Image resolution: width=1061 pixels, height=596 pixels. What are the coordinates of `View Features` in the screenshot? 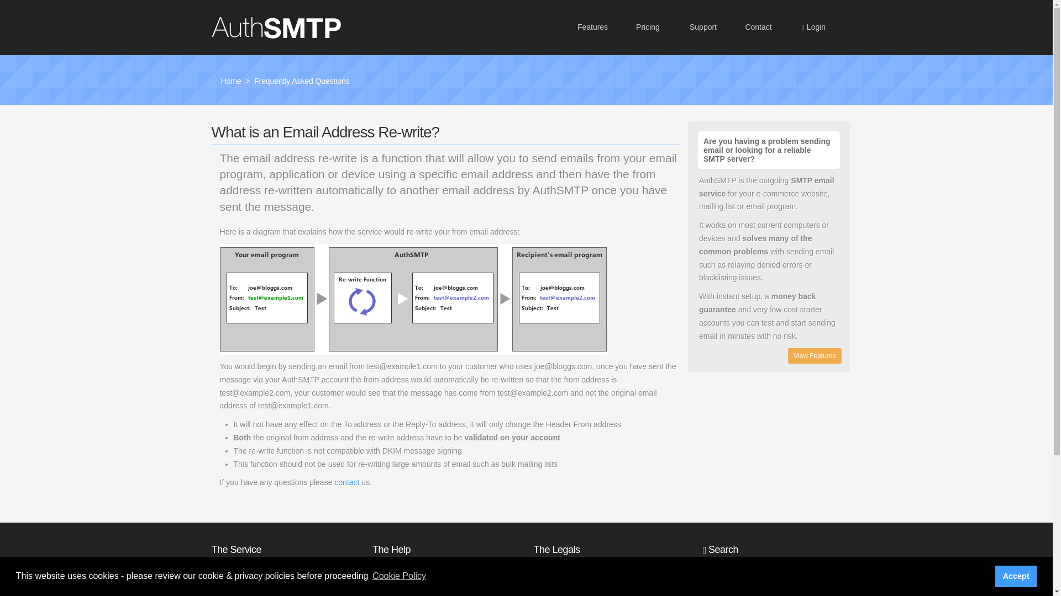 It's located at (815, 355).